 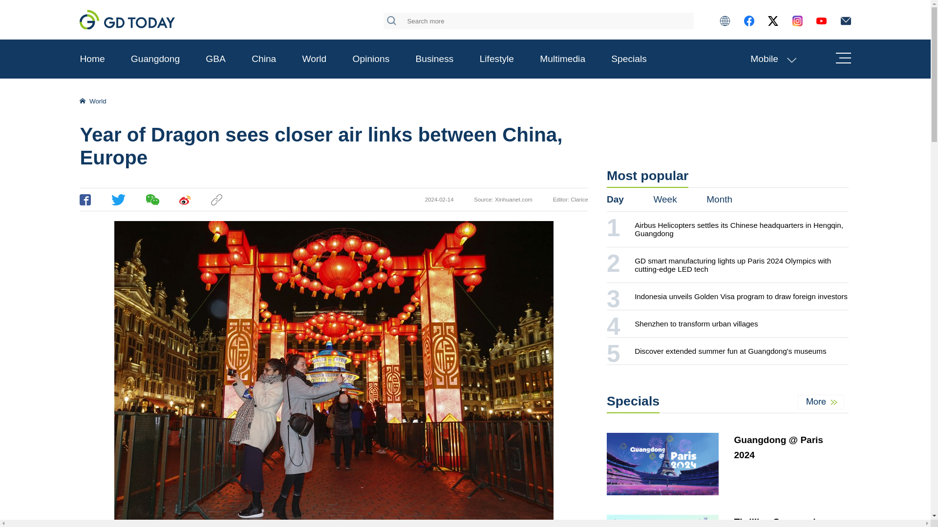 I want to click on GBA, so click(x=215, y=59).